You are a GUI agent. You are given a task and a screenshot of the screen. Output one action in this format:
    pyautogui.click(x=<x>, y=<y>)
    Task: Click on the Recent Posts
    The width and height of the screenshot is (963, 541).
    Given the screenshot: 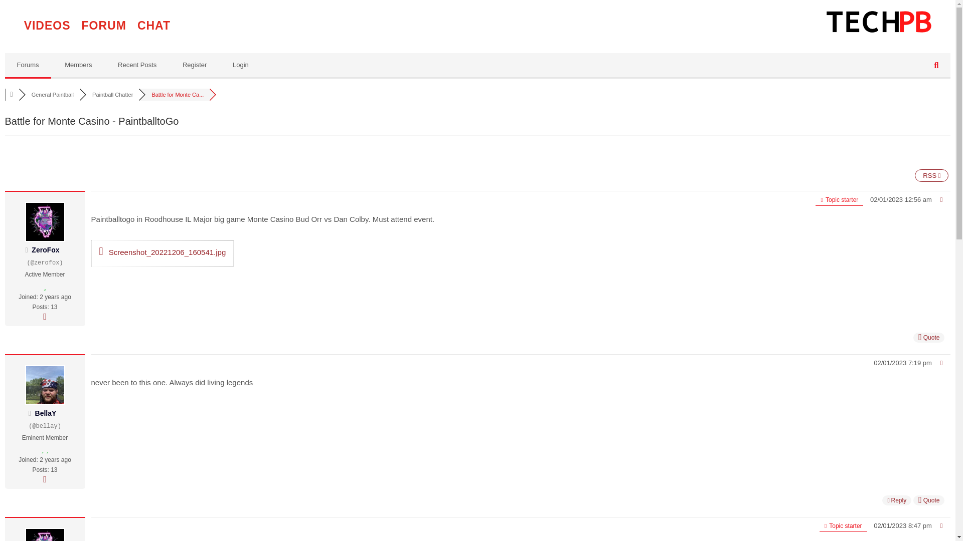 What is the action you would take?
    pyautogui.click(x=137, y=65)
    